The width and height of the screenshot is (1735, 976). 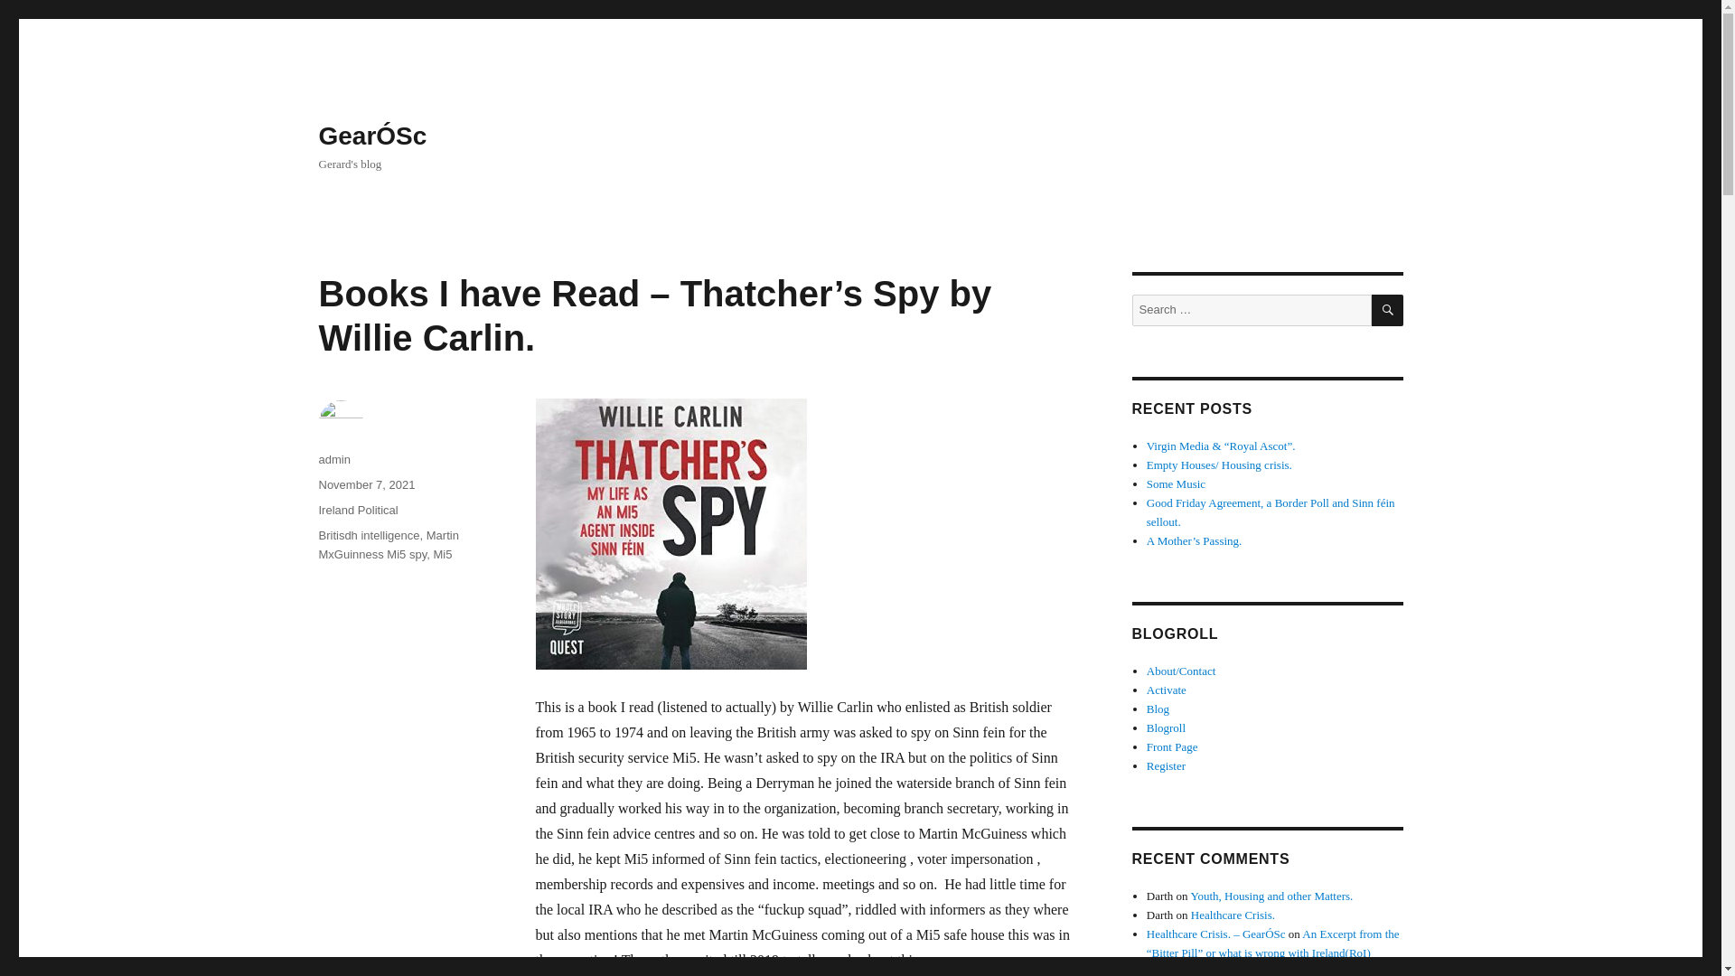 I want to click on Britisdh intelligence, so click(x=369, y=535).